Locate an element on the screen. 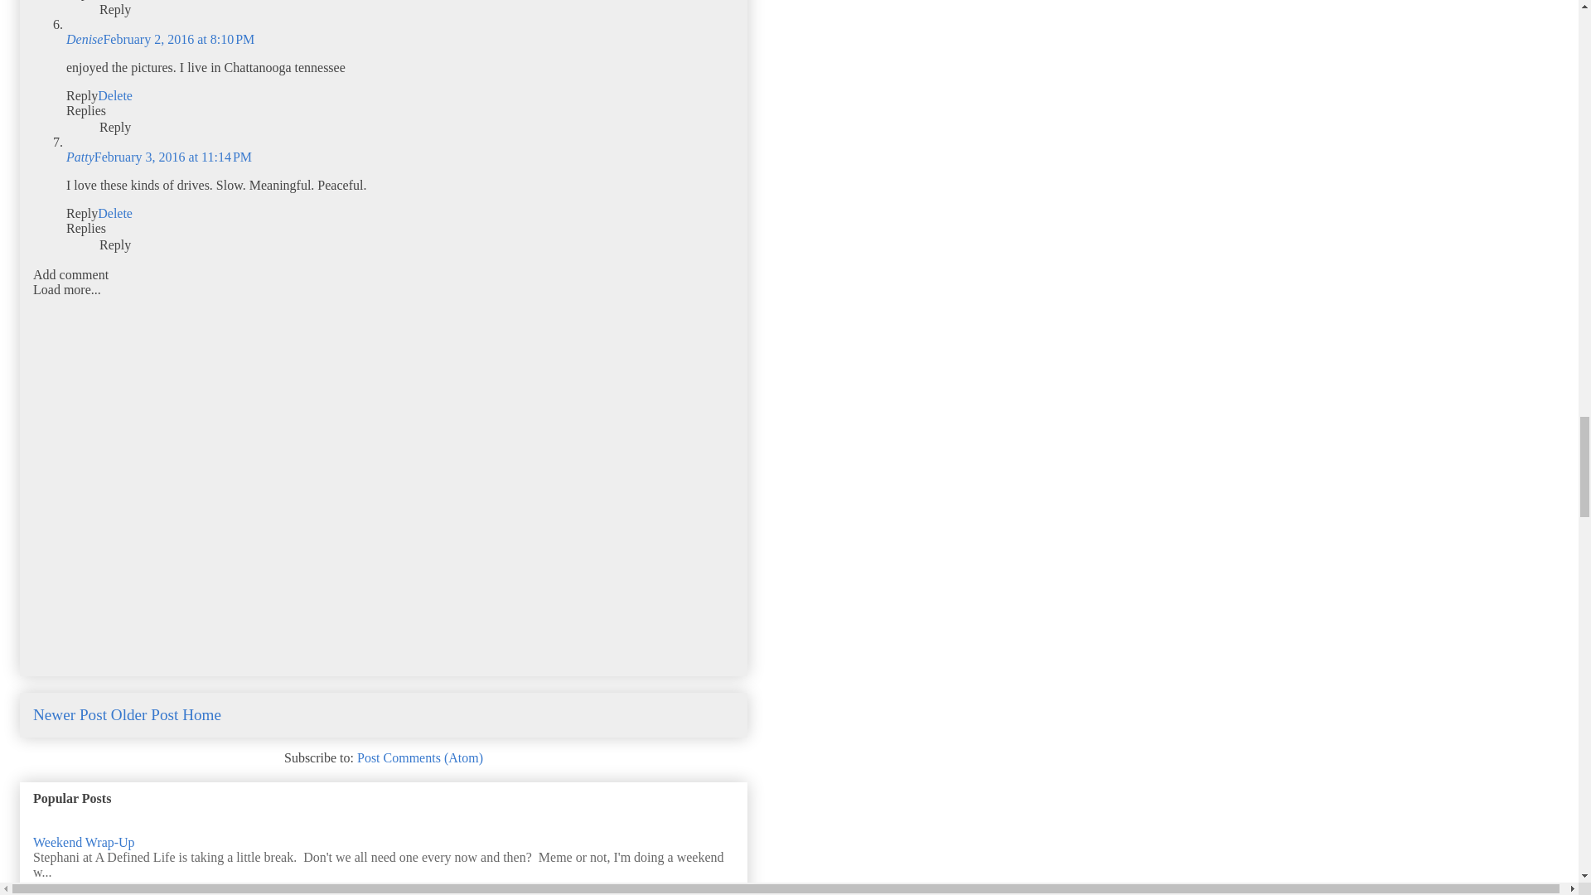 The width and height of the screenshot is (1591, 895). Older Post is located at coordinates (144, 714).